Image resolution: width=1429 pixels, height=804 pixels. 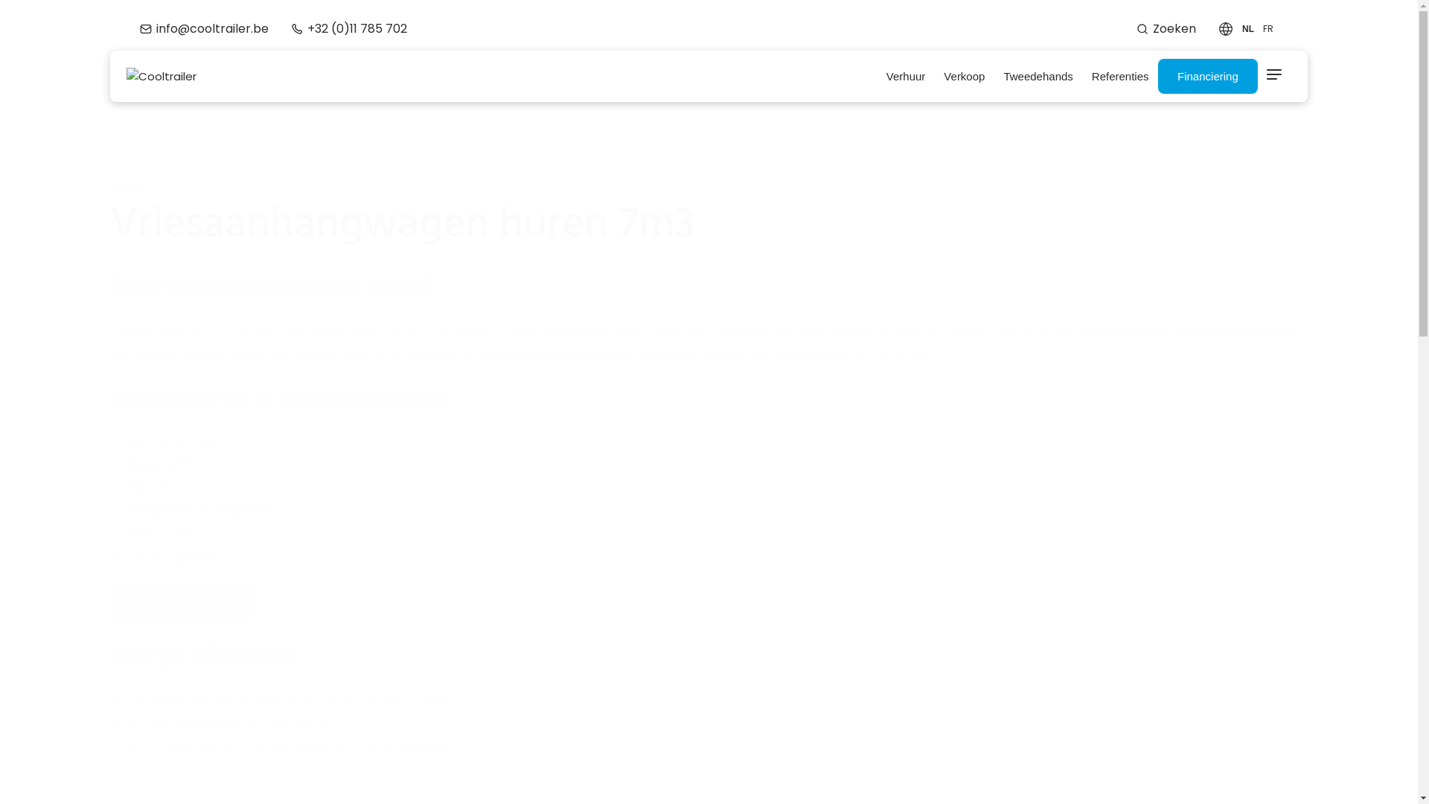 What do you see at coordinates (1274, 76) in the screenshot?
I see `Toggle navigation` at bounding box center [1274, 76].